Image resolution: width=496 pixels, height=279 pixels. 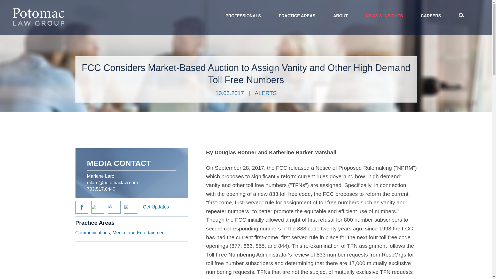 What do you see at coordinates (114, 207) in the screenshot?
I see `LinkedIn` at bounding box center [114, 207].